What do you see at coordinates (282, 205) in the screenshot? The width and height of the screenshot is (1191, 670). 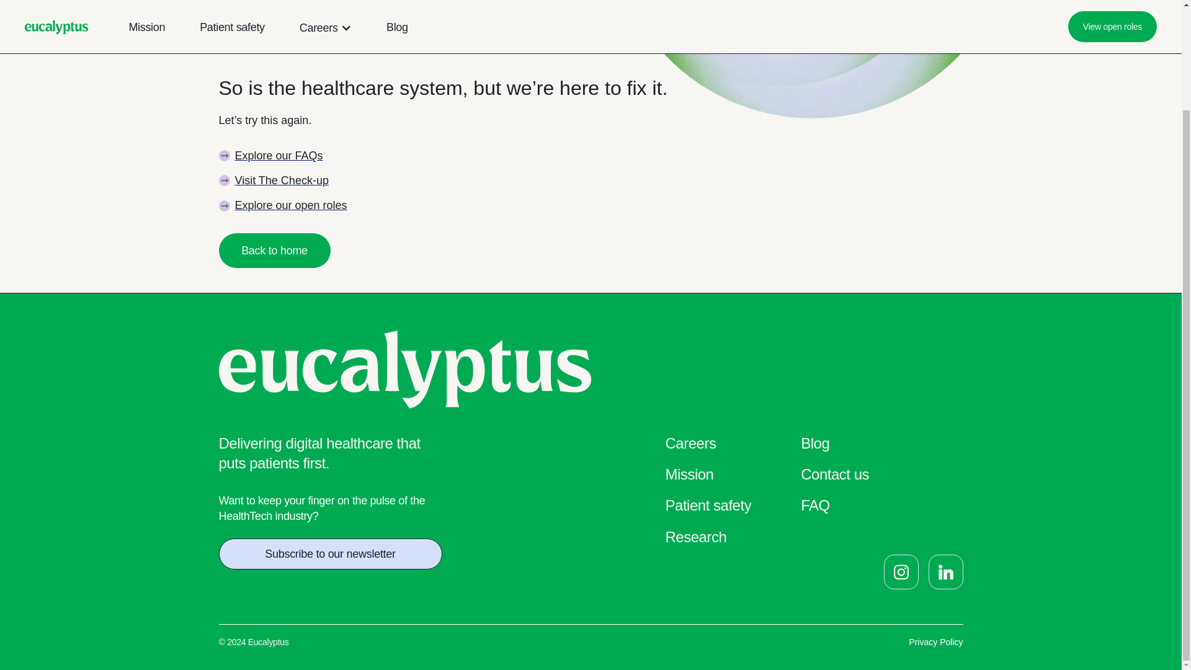 I see `Explore our open roles` at bounding box center [282, 205].